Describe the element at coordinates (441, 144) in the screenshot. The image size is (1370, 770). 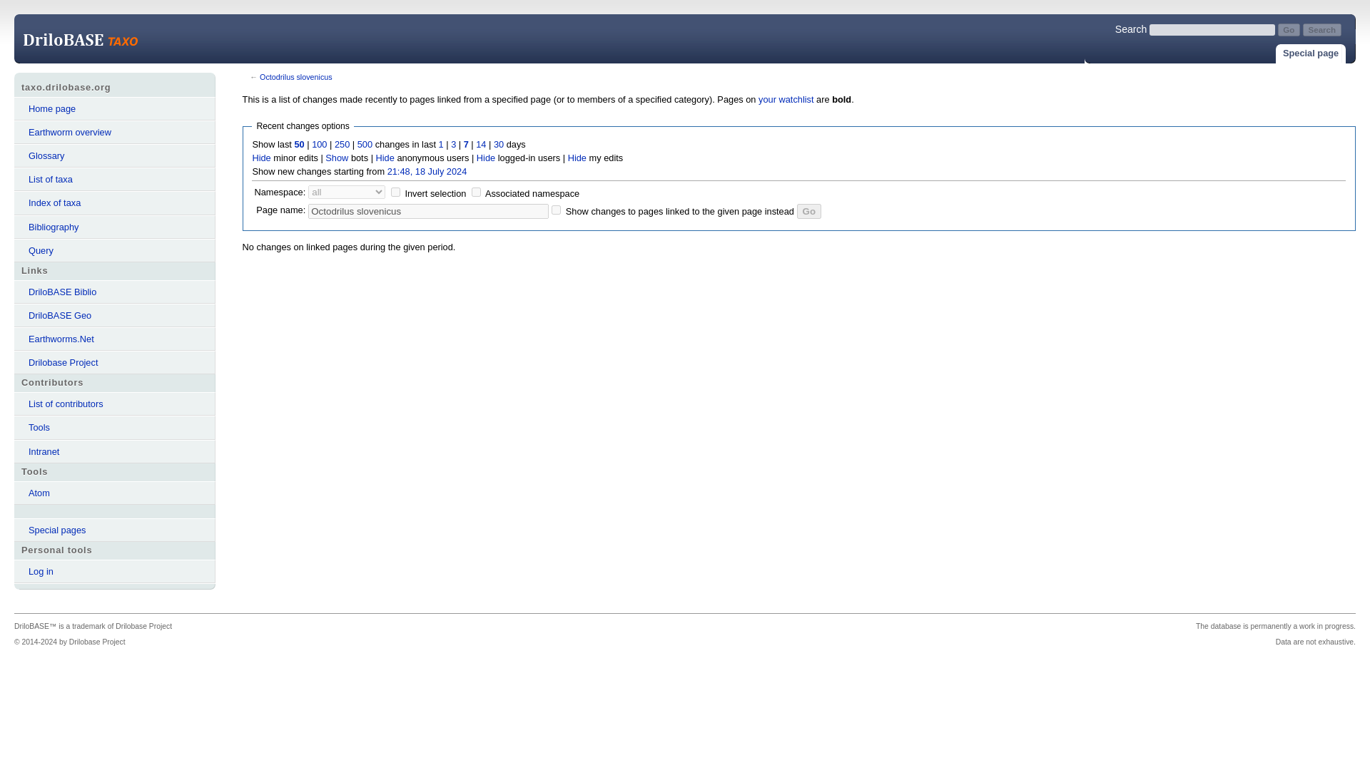
I see `Special:RecentChangesLinked` at that location.